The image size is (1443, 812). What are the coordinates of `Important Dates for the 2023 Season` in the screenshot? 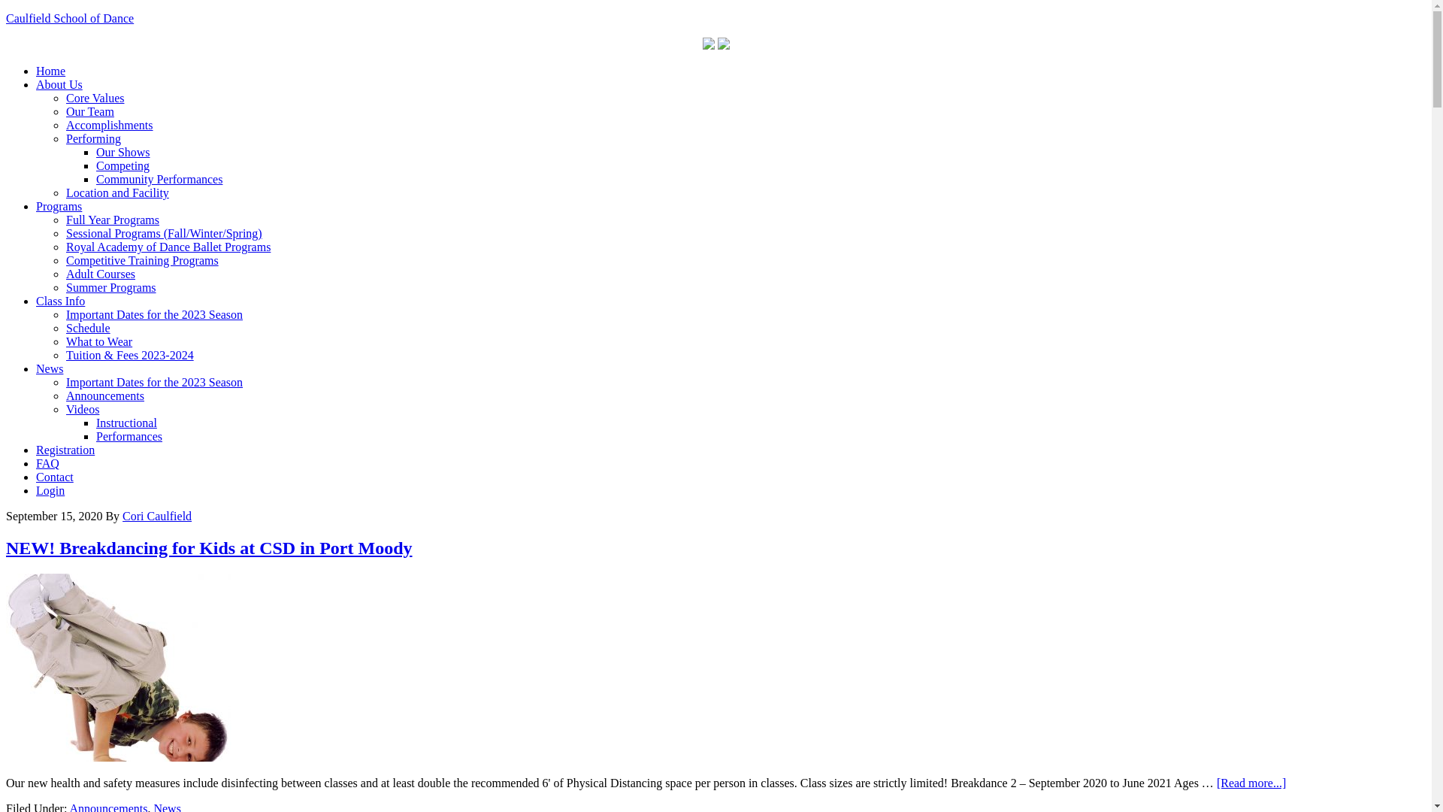 It's located at (155, 314).